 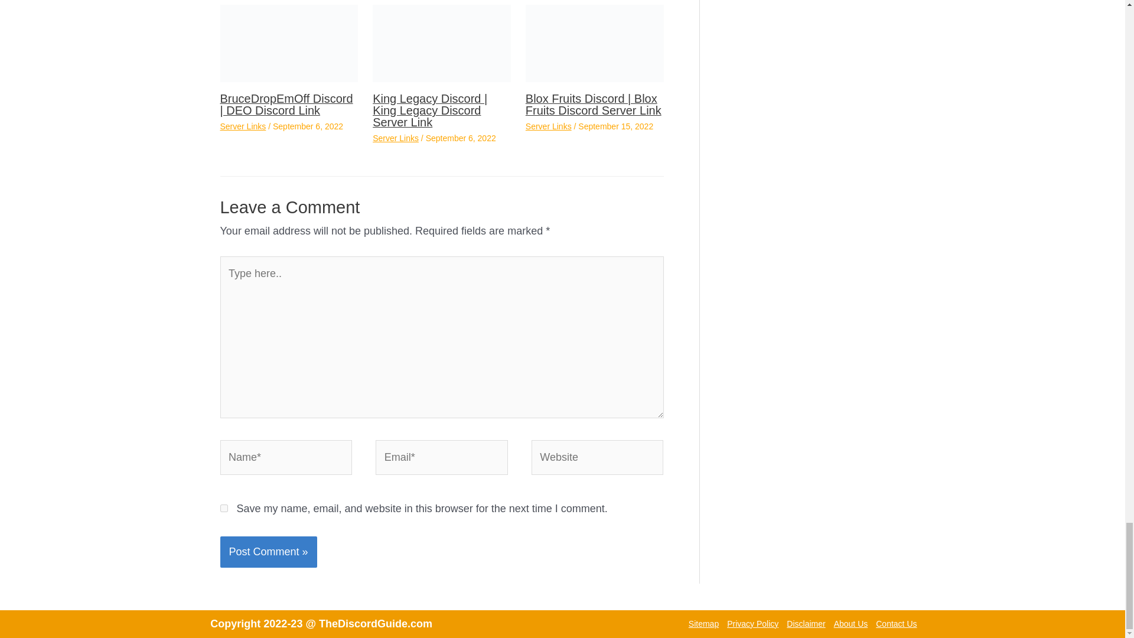 What do you see at coordinates (223, 508) in the screenshot?
I see `yes` at bounding box center [223, 508].